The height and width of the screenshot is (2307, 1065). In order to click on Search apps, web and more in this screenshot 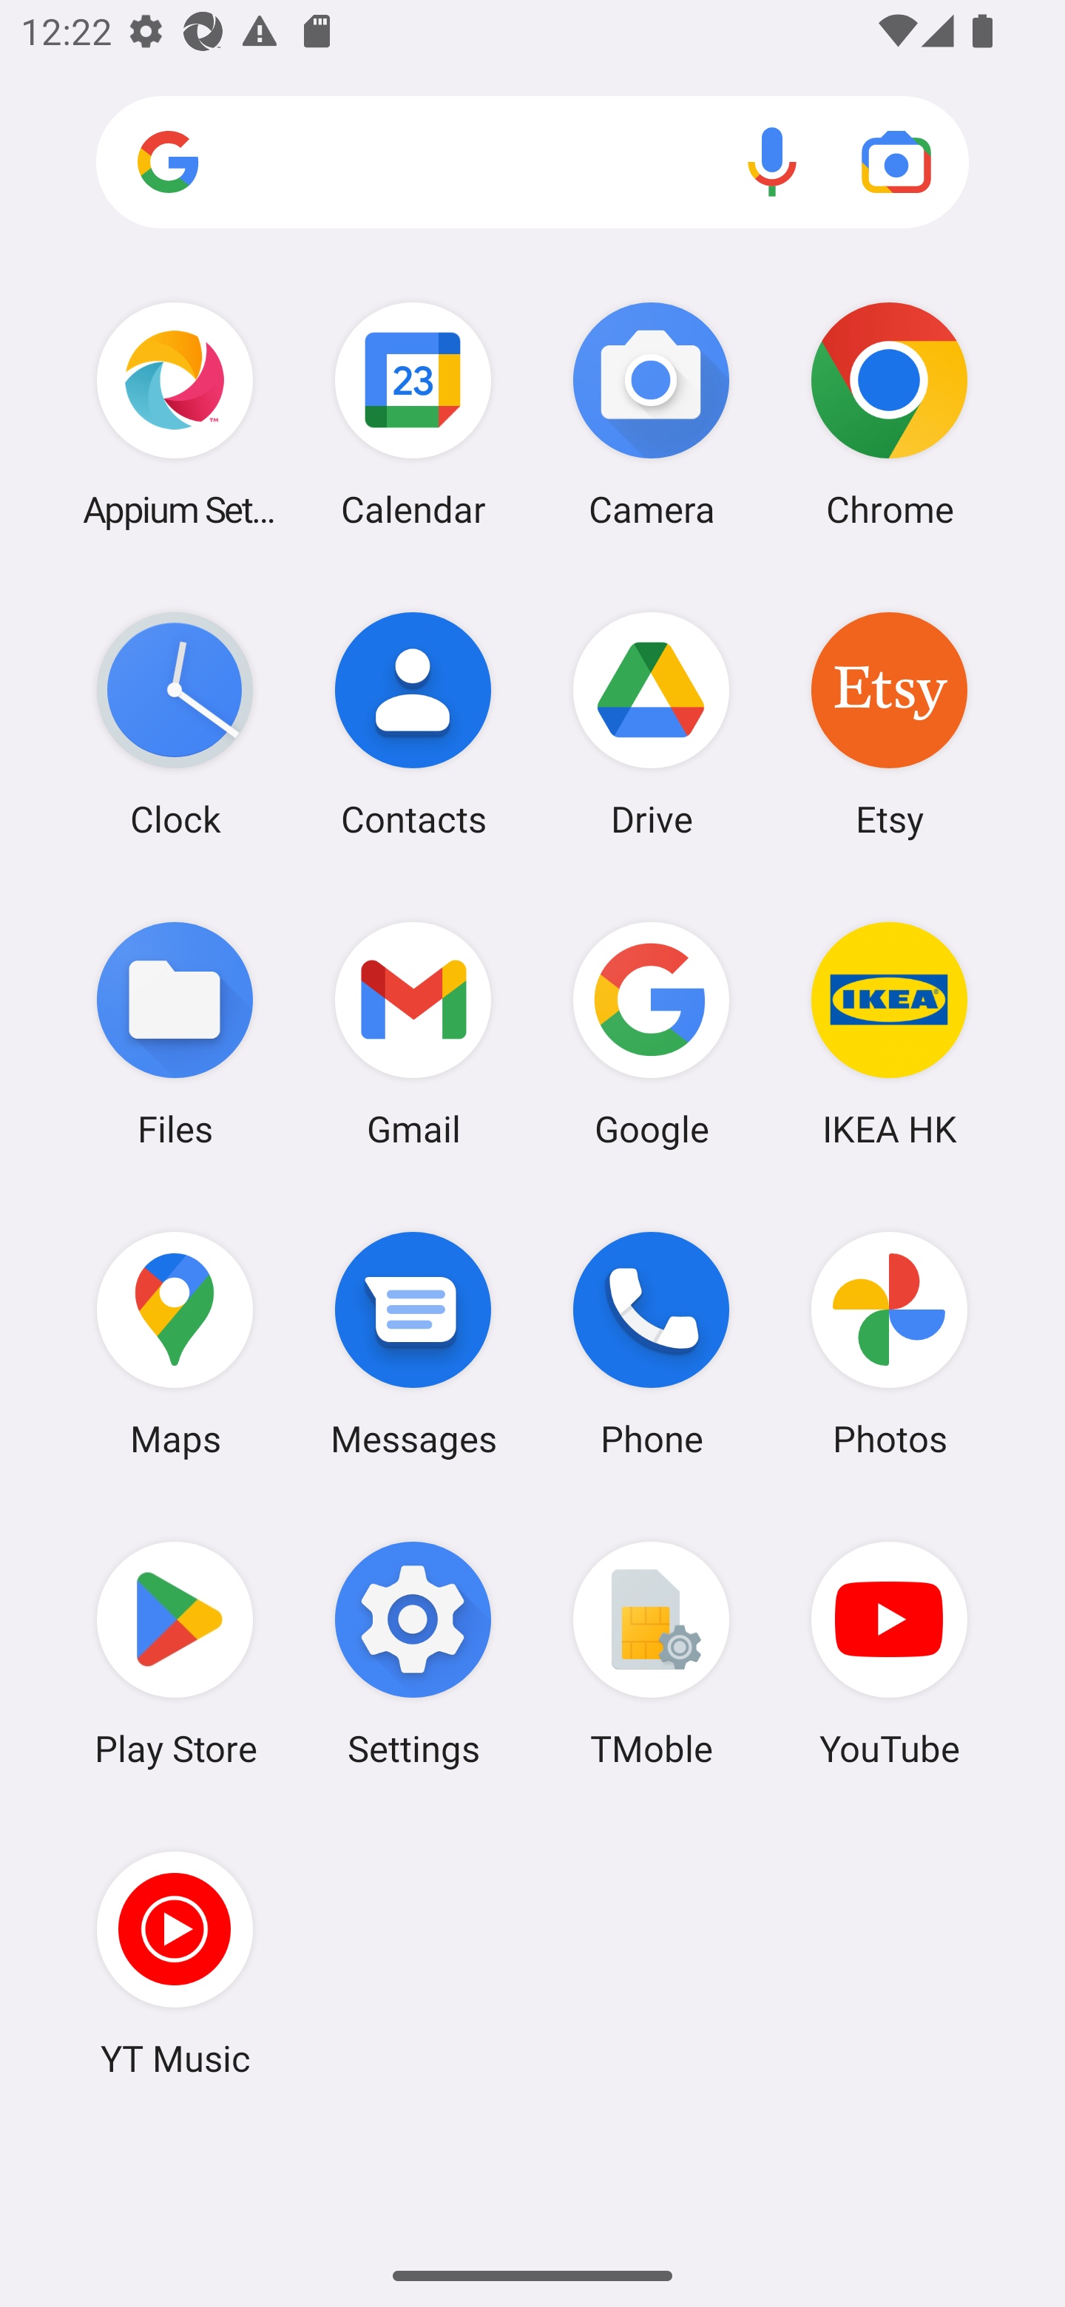, I will do `click(532, 163)`.